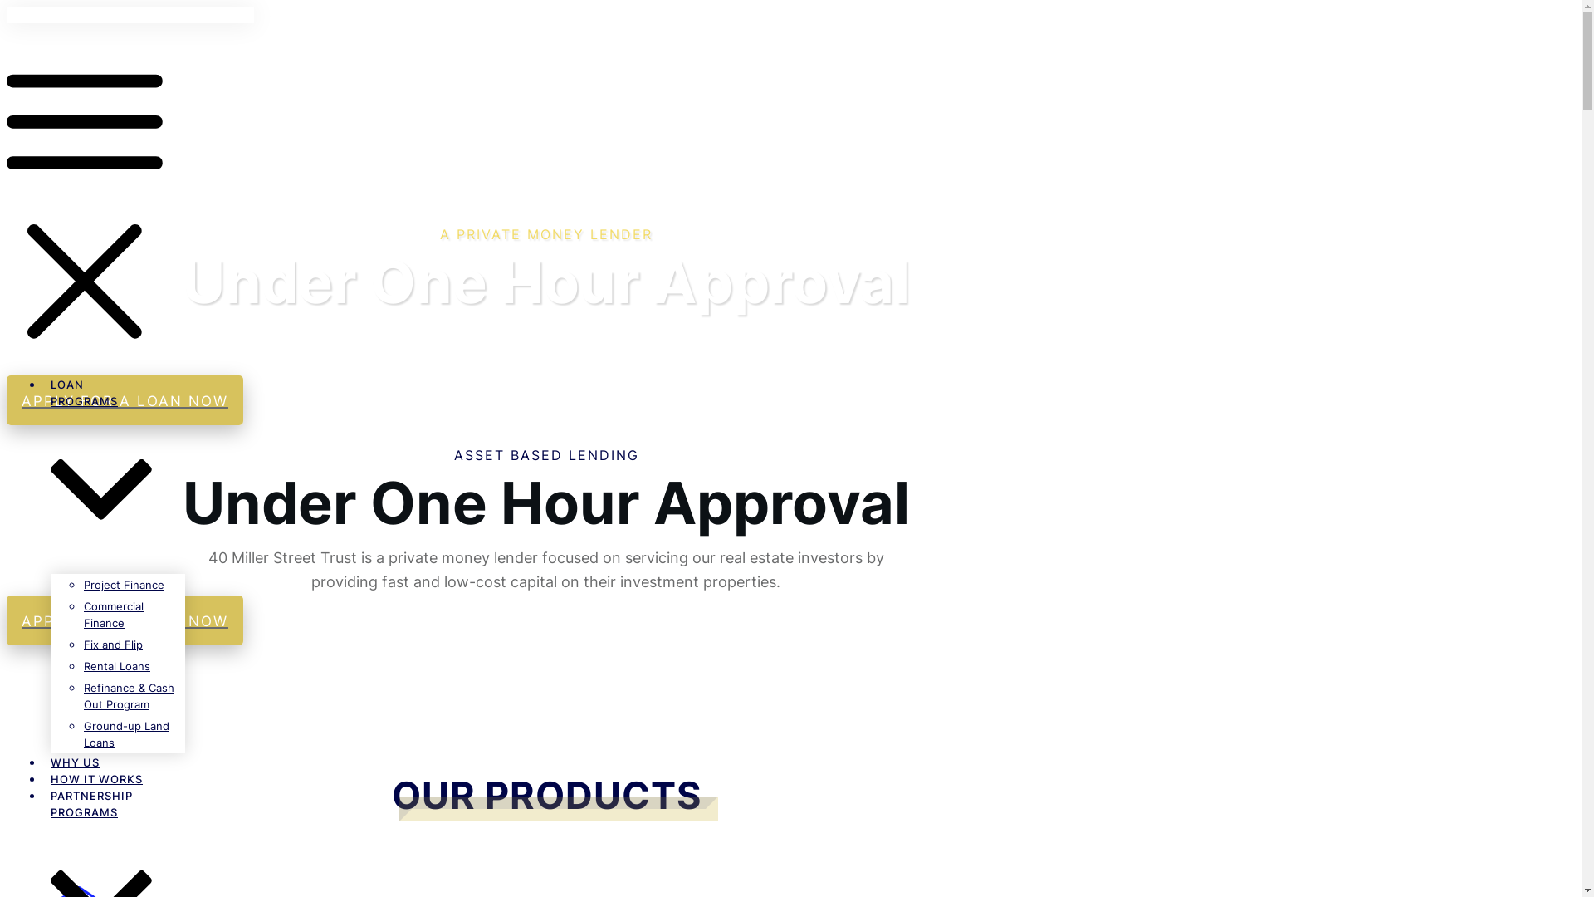 This screenshot has height=897, width=1594. What do you see at coordinates (75, 762) in the screenshot?
I see `WHY US` at bounding box center [75, 762].